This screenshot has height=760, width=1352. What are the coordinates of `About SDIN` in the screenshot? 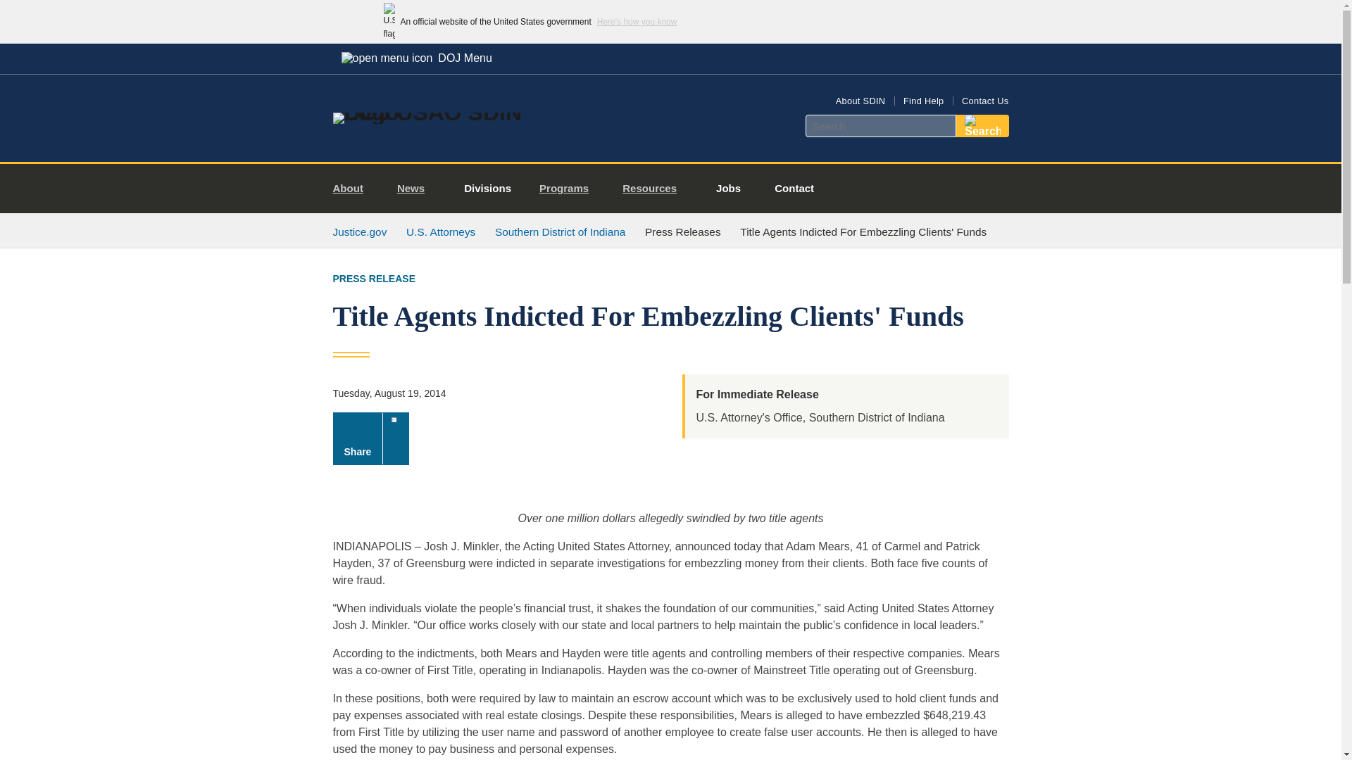 It's located at (860, 101).